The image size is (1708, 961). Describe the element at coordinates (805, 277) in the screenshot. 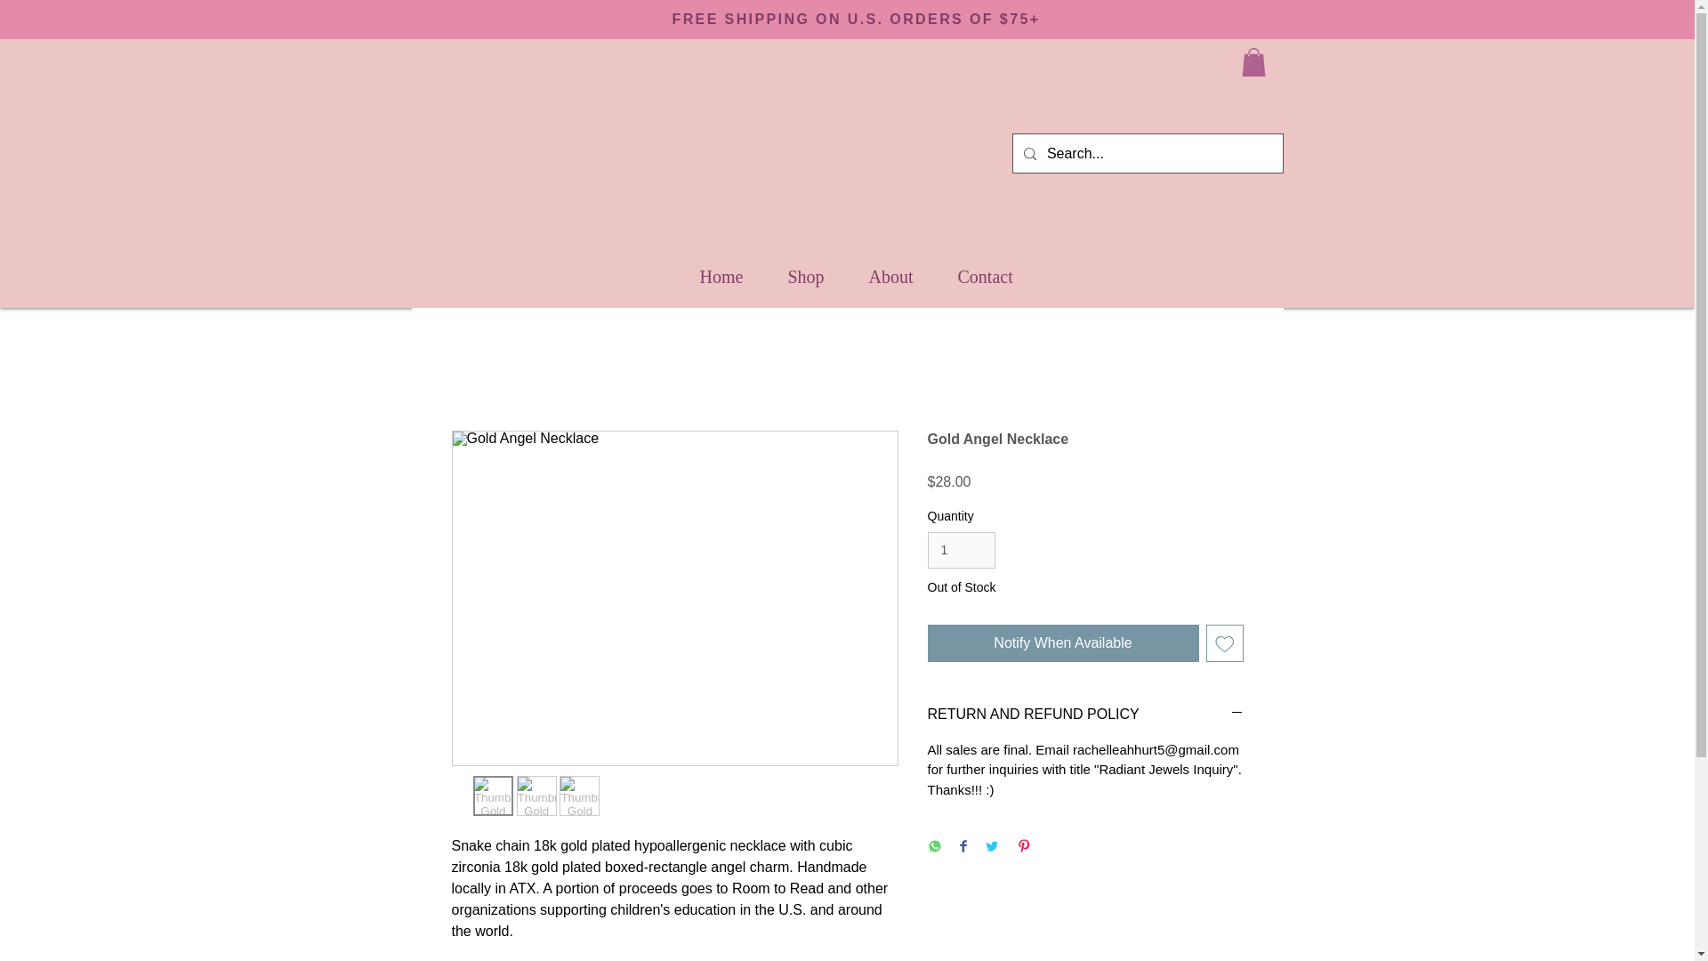

I see `Shop` at that location.